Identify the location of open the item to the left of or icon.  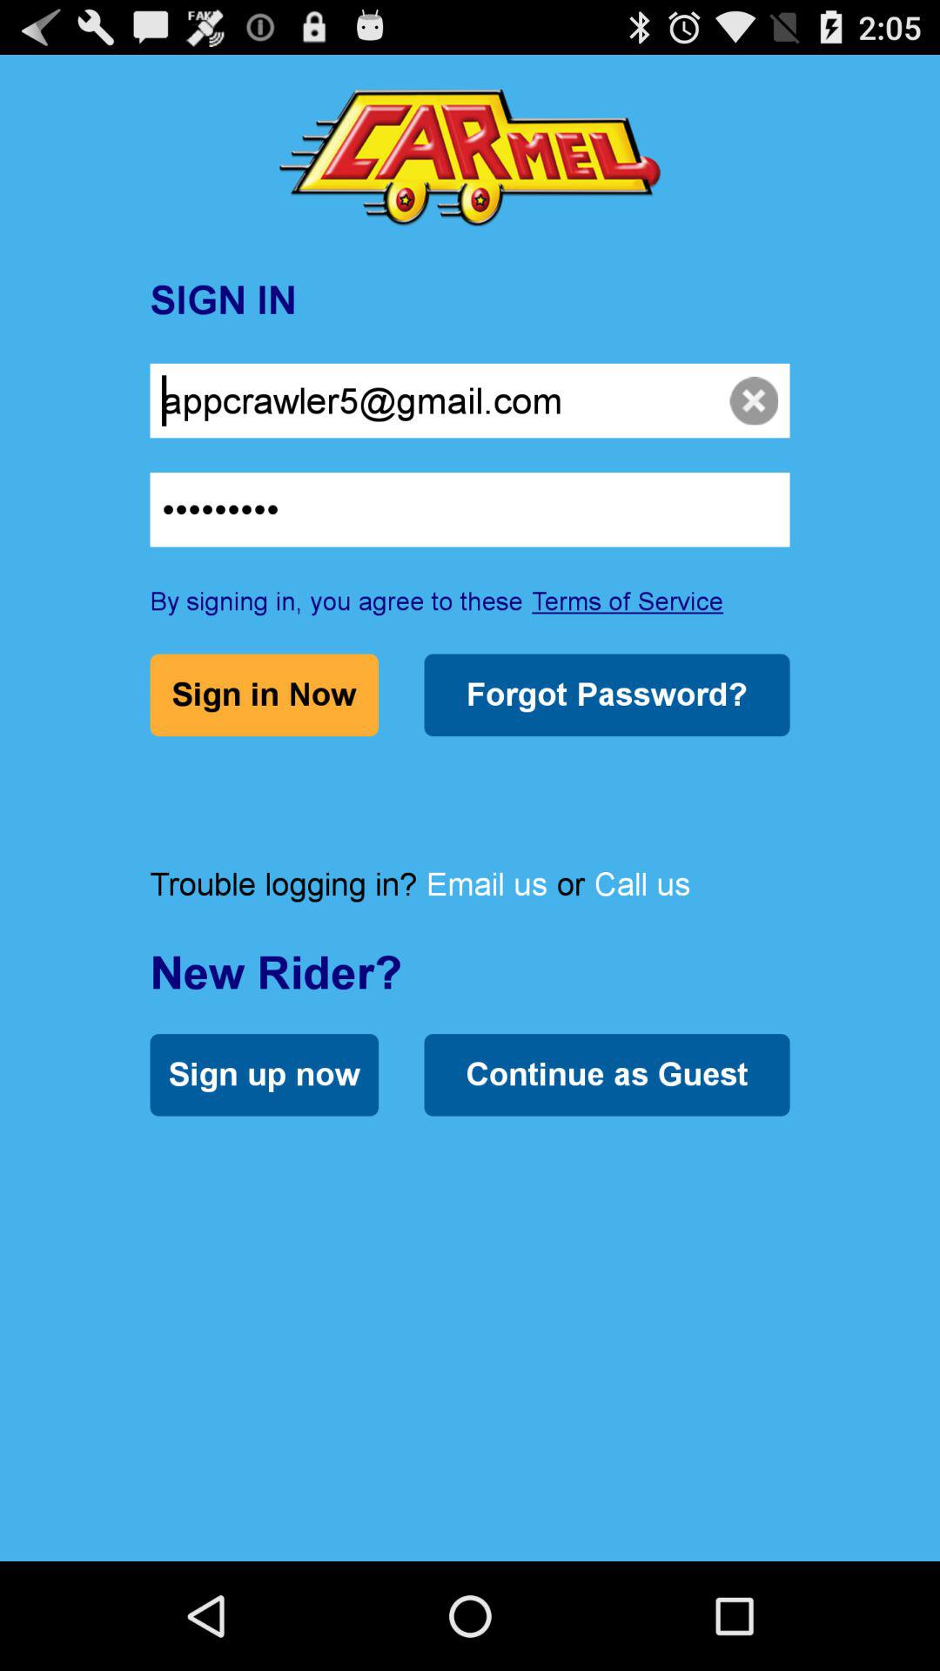
(487, 884).